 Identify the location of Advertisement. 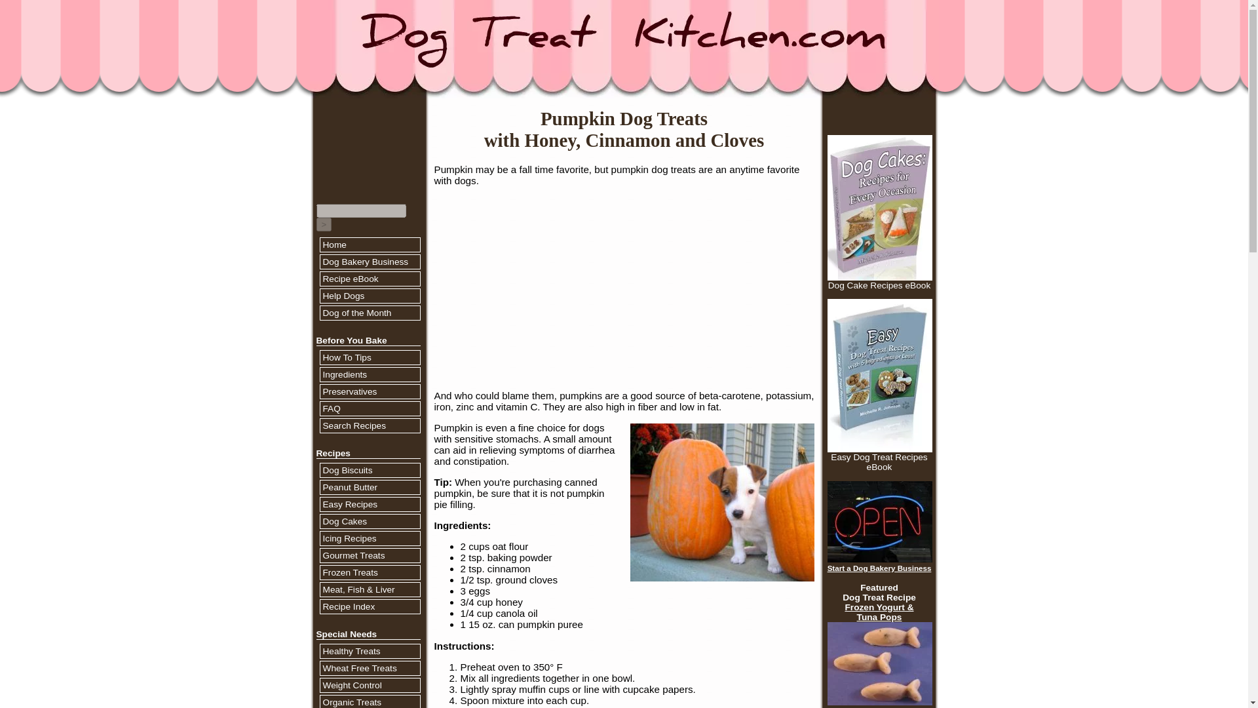
(623, 288).